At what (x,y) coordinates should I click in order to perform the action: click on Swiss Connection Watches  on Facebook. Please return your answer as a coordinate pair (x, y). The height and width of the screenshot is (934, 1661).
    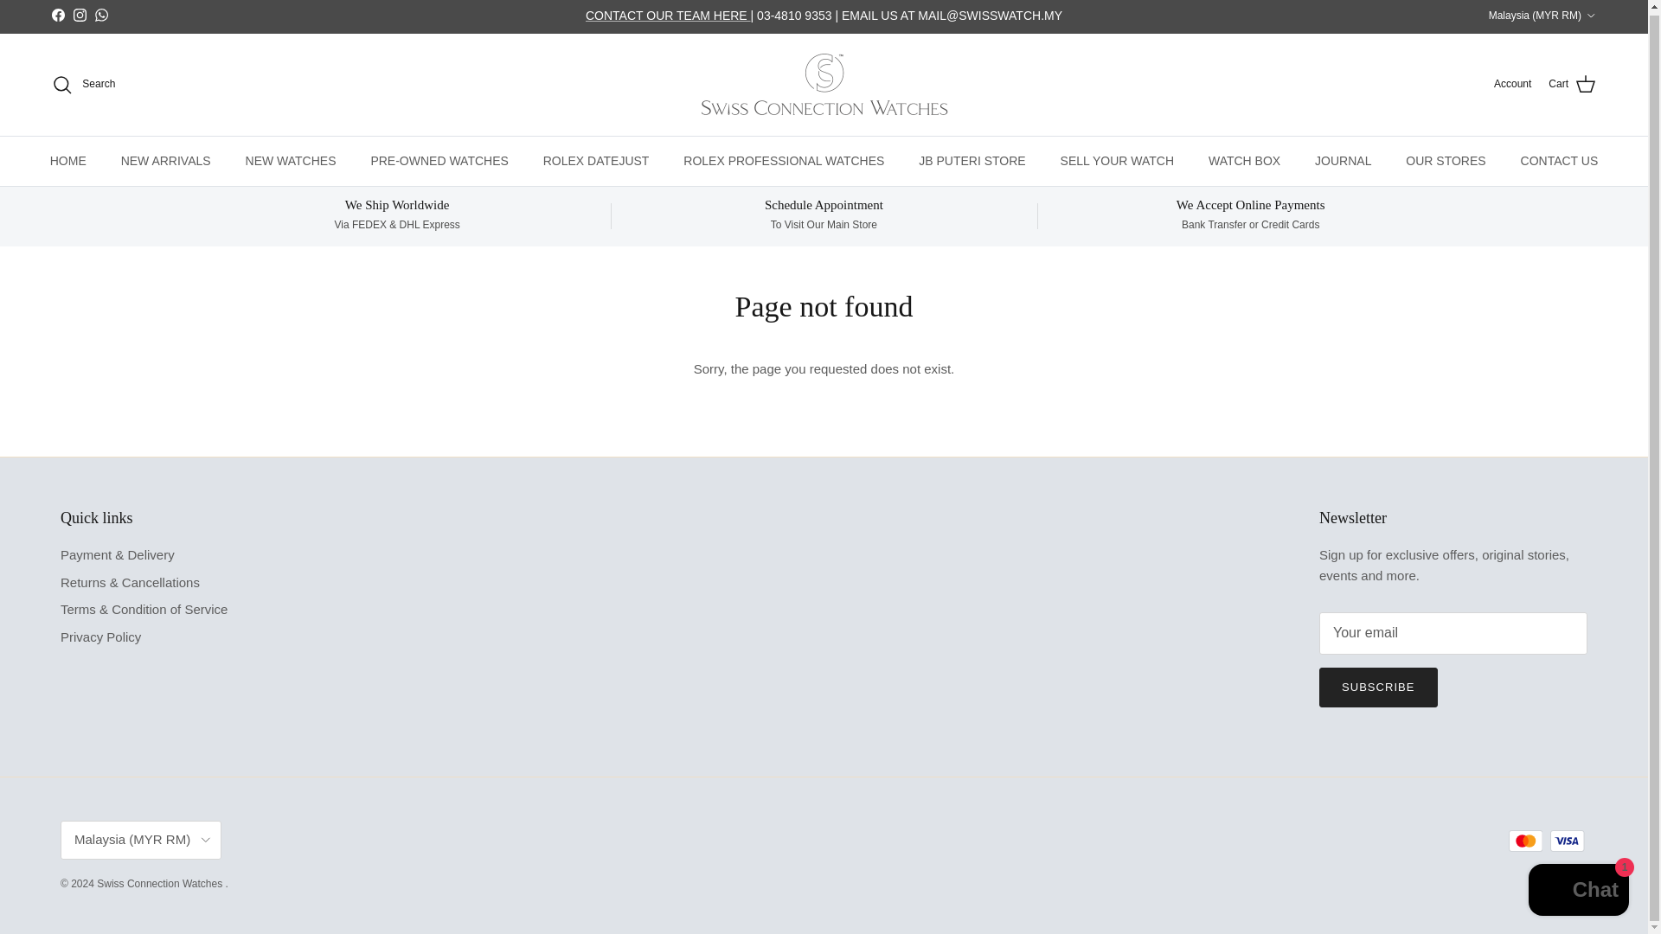
    Looking at the image, I should click on (57, 14).